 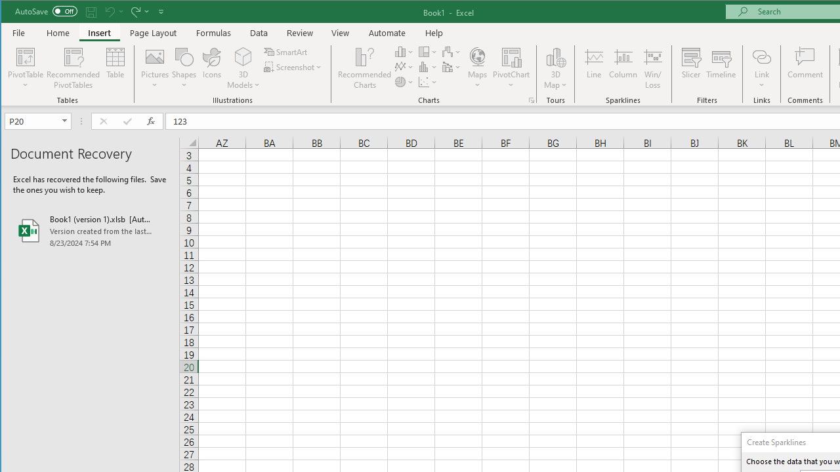 I want to click on Recommended PivotTables, so click(x=73, y=68).